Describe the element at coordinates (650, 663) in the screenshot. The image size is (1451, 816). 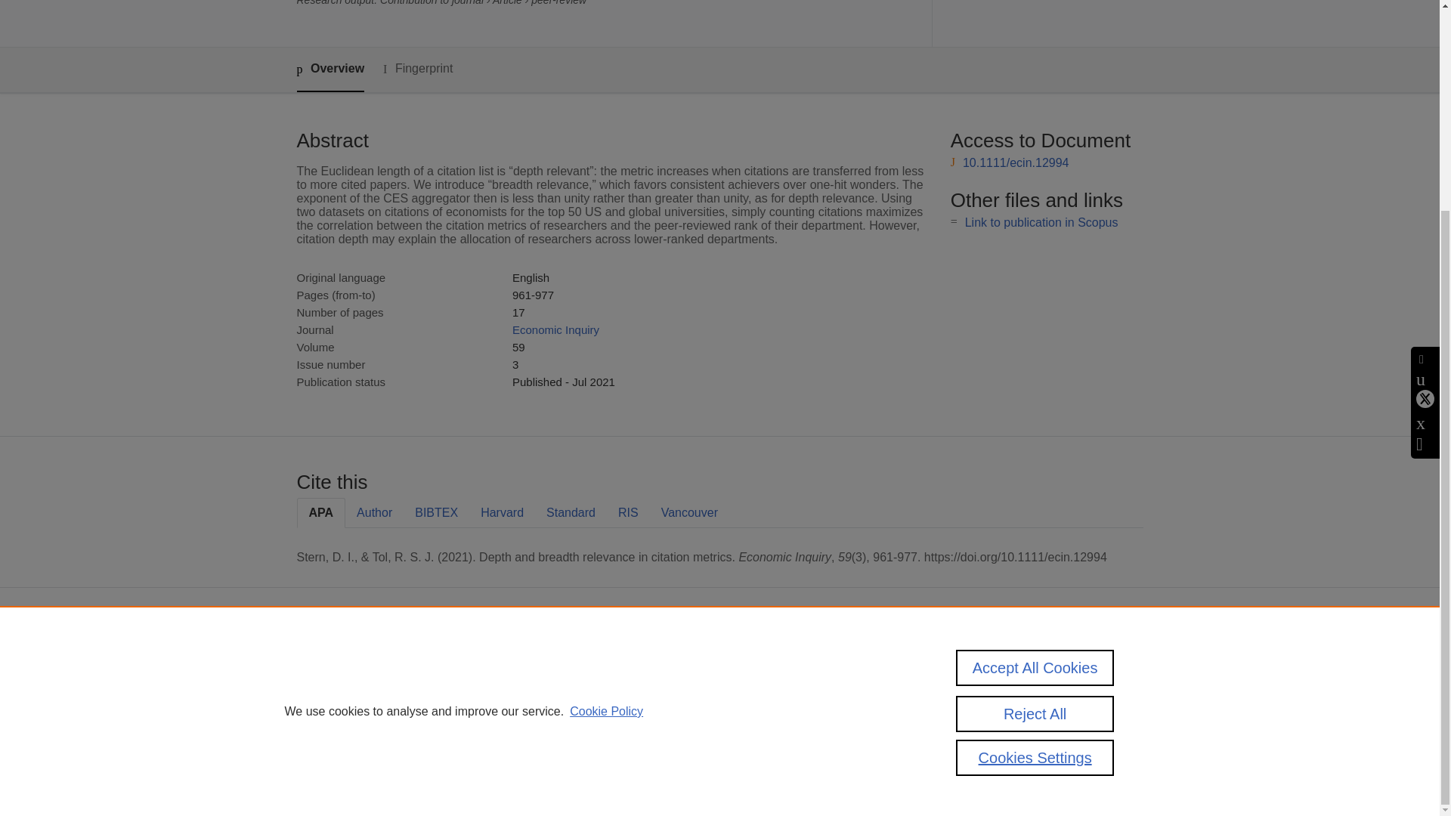
I see `Scopus` at that location.